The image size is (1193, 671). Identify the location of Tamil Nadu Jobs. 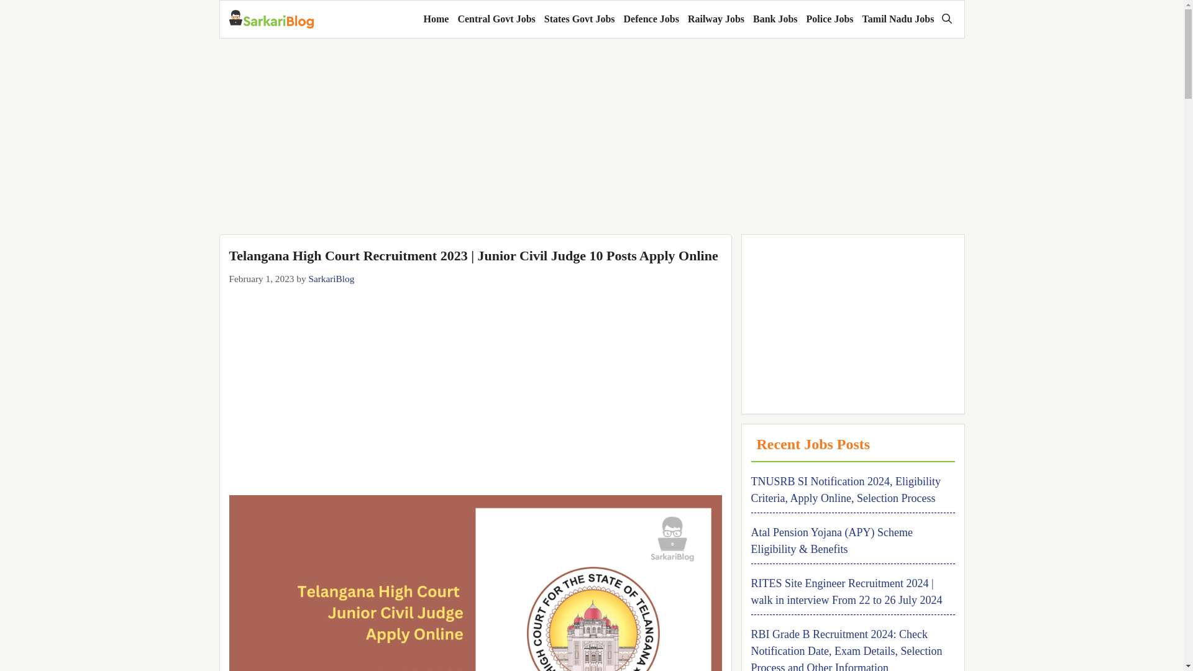
(898, 19).